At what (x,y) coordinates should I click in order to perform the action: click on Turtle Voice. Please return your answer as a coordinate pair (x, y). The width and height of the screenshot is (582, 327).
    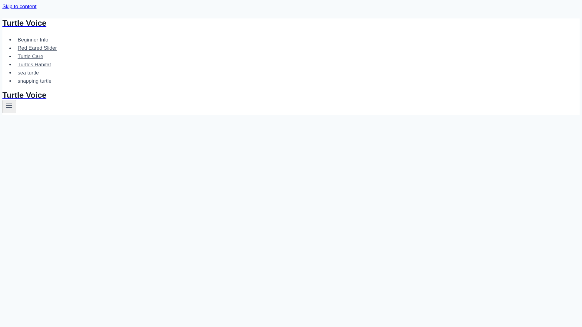
    Looking at the image, I should click on (198, 23).